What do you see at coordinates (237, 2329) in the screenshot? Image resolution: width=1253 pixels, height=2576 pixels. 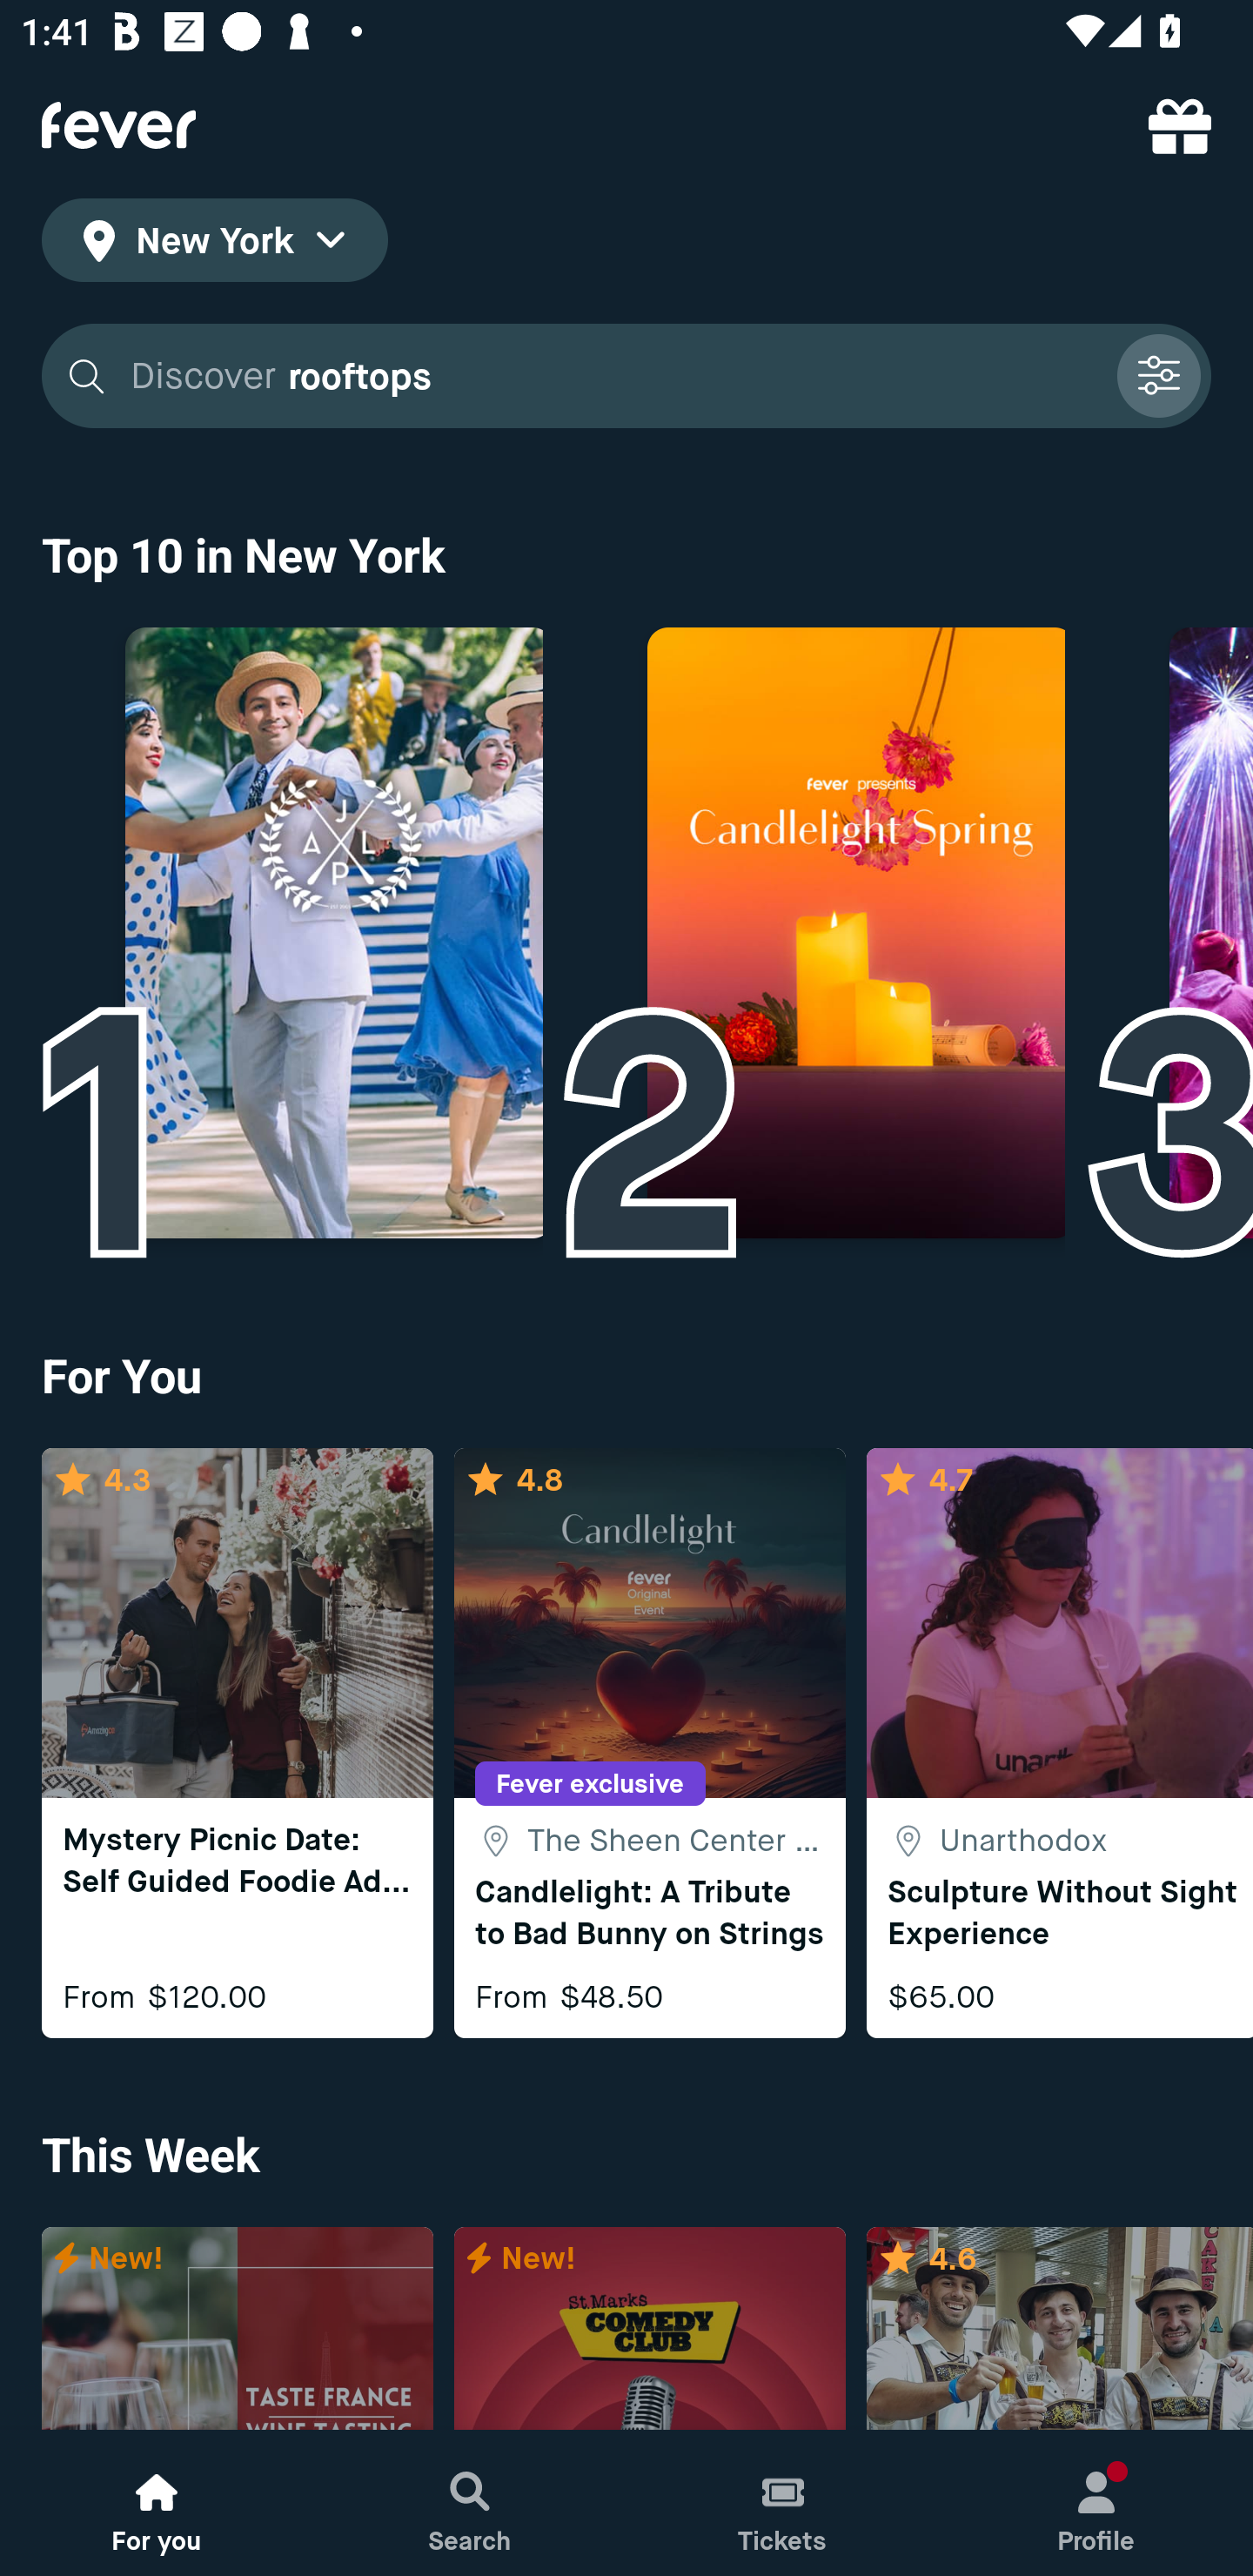 I see `cover image New! label New!` at bounding box center [237, 2329].